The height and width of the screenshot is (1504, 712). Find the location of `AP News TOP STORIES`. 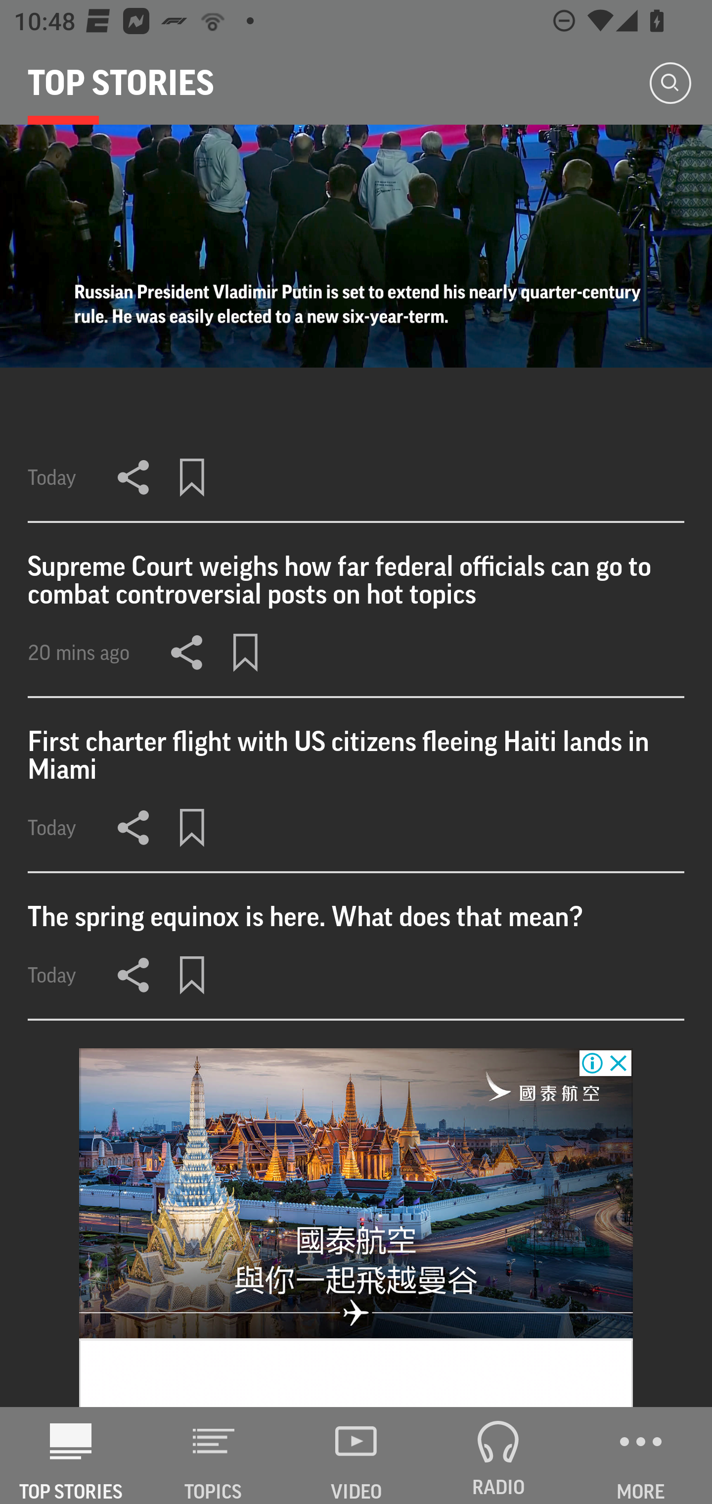

AP News TOP STORIES is located at coordinates (71, 1456).